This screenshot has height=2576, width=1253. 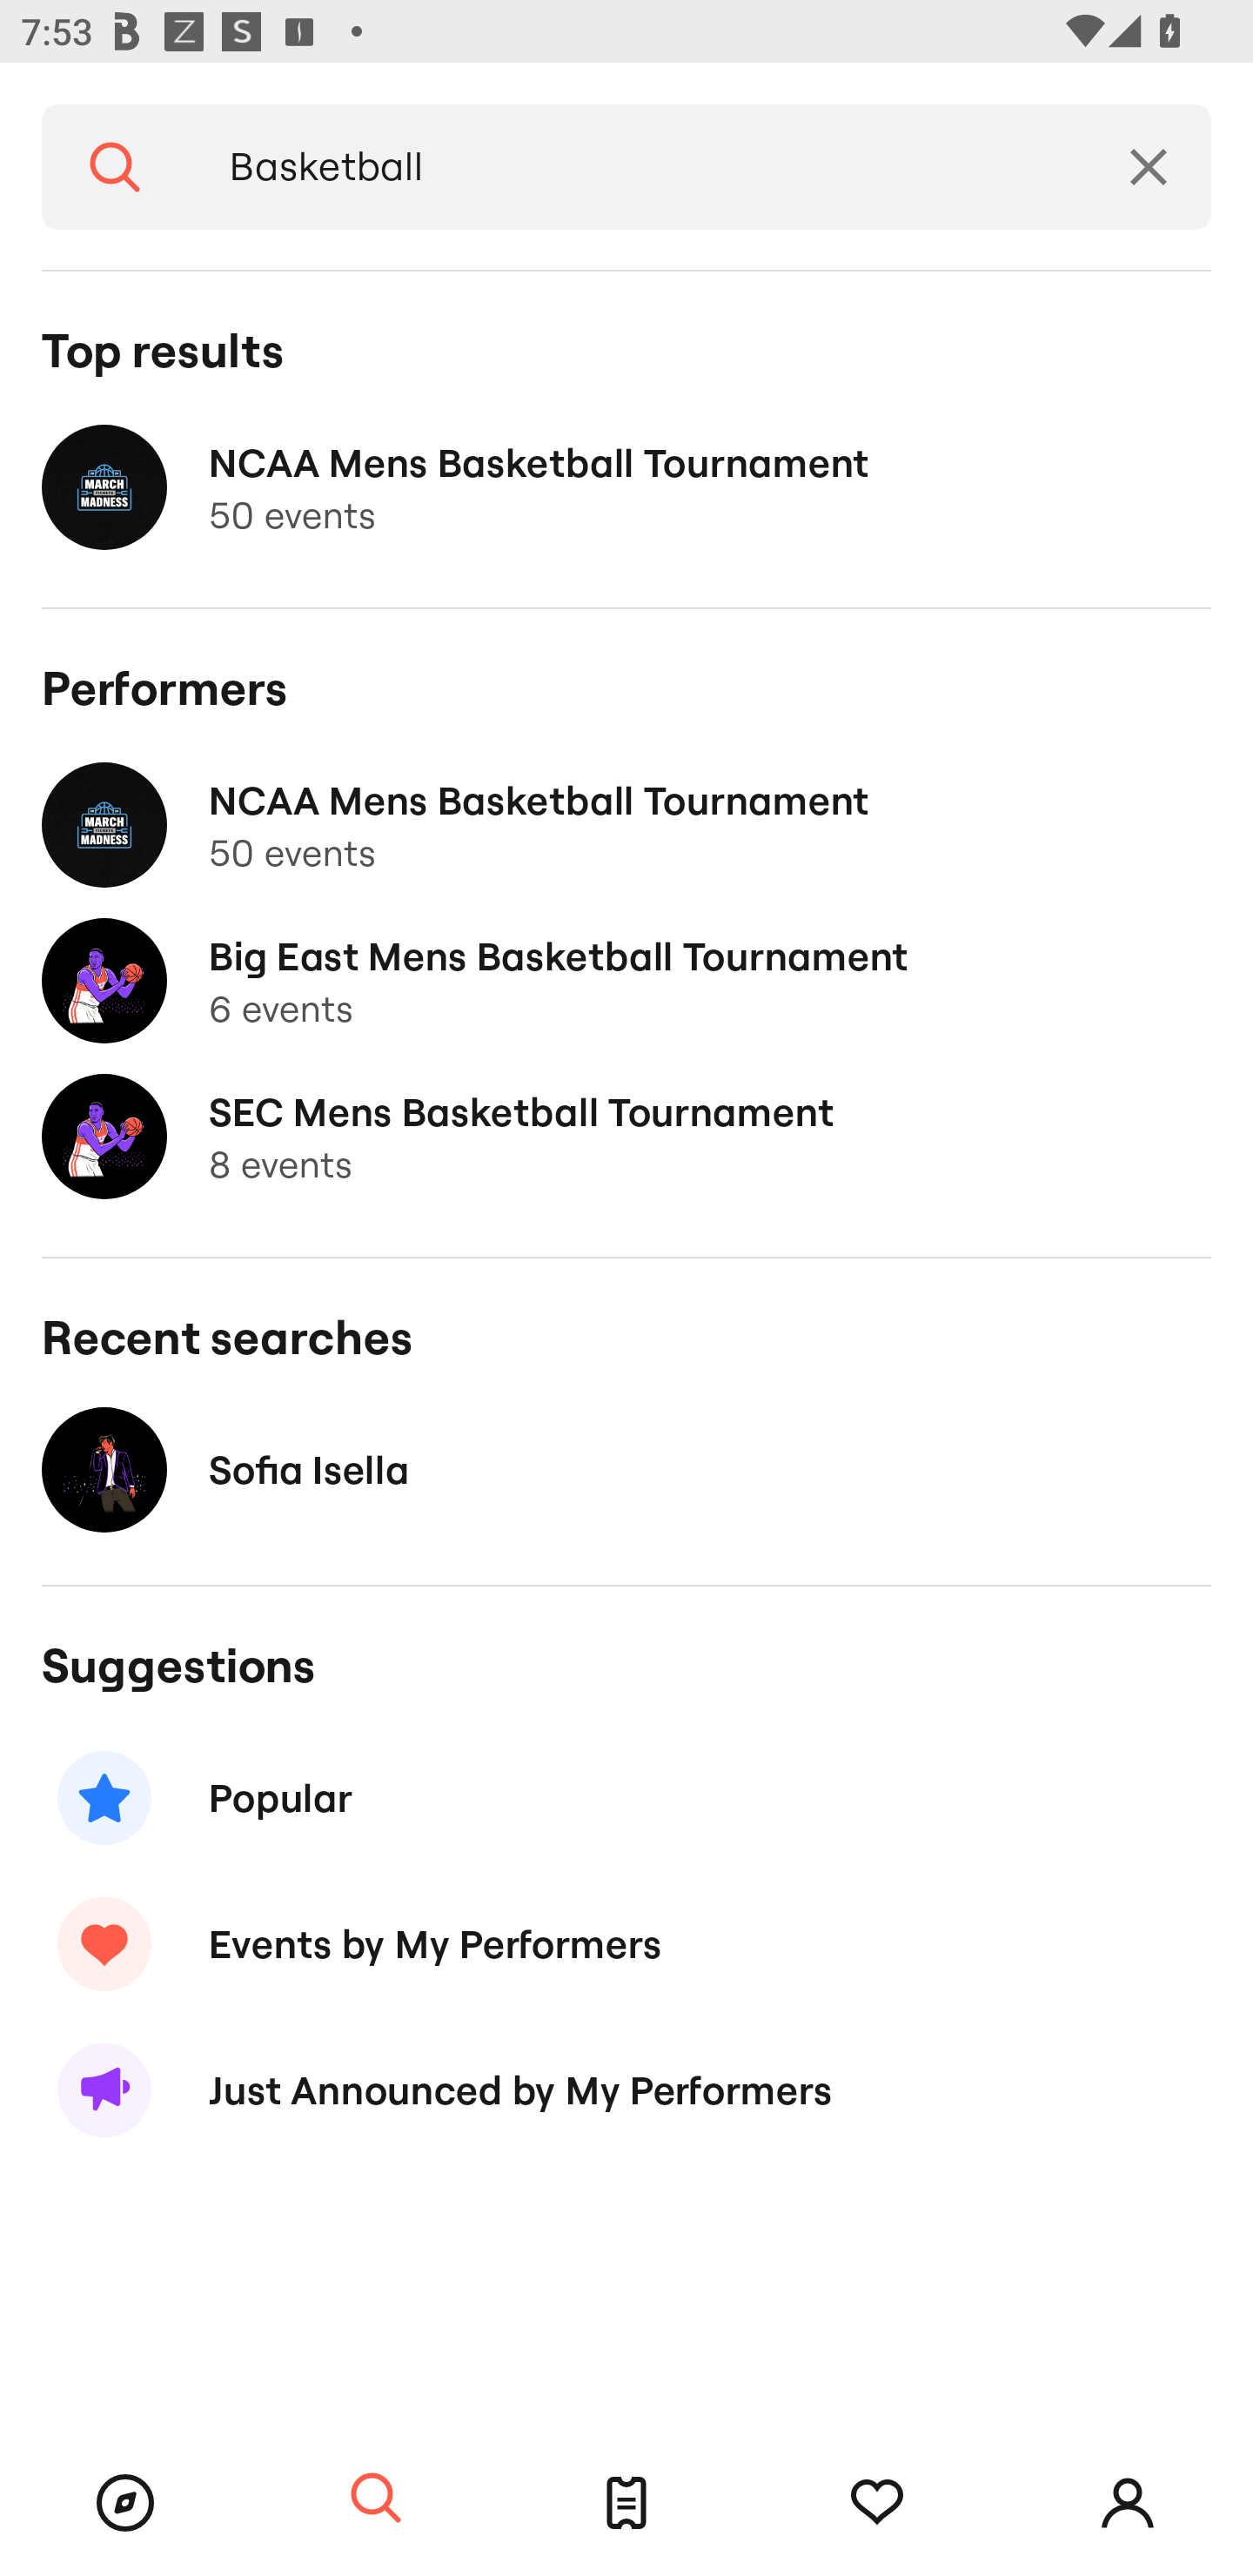 I want to click on Events by My Performers, so click(x=626, y=1942).